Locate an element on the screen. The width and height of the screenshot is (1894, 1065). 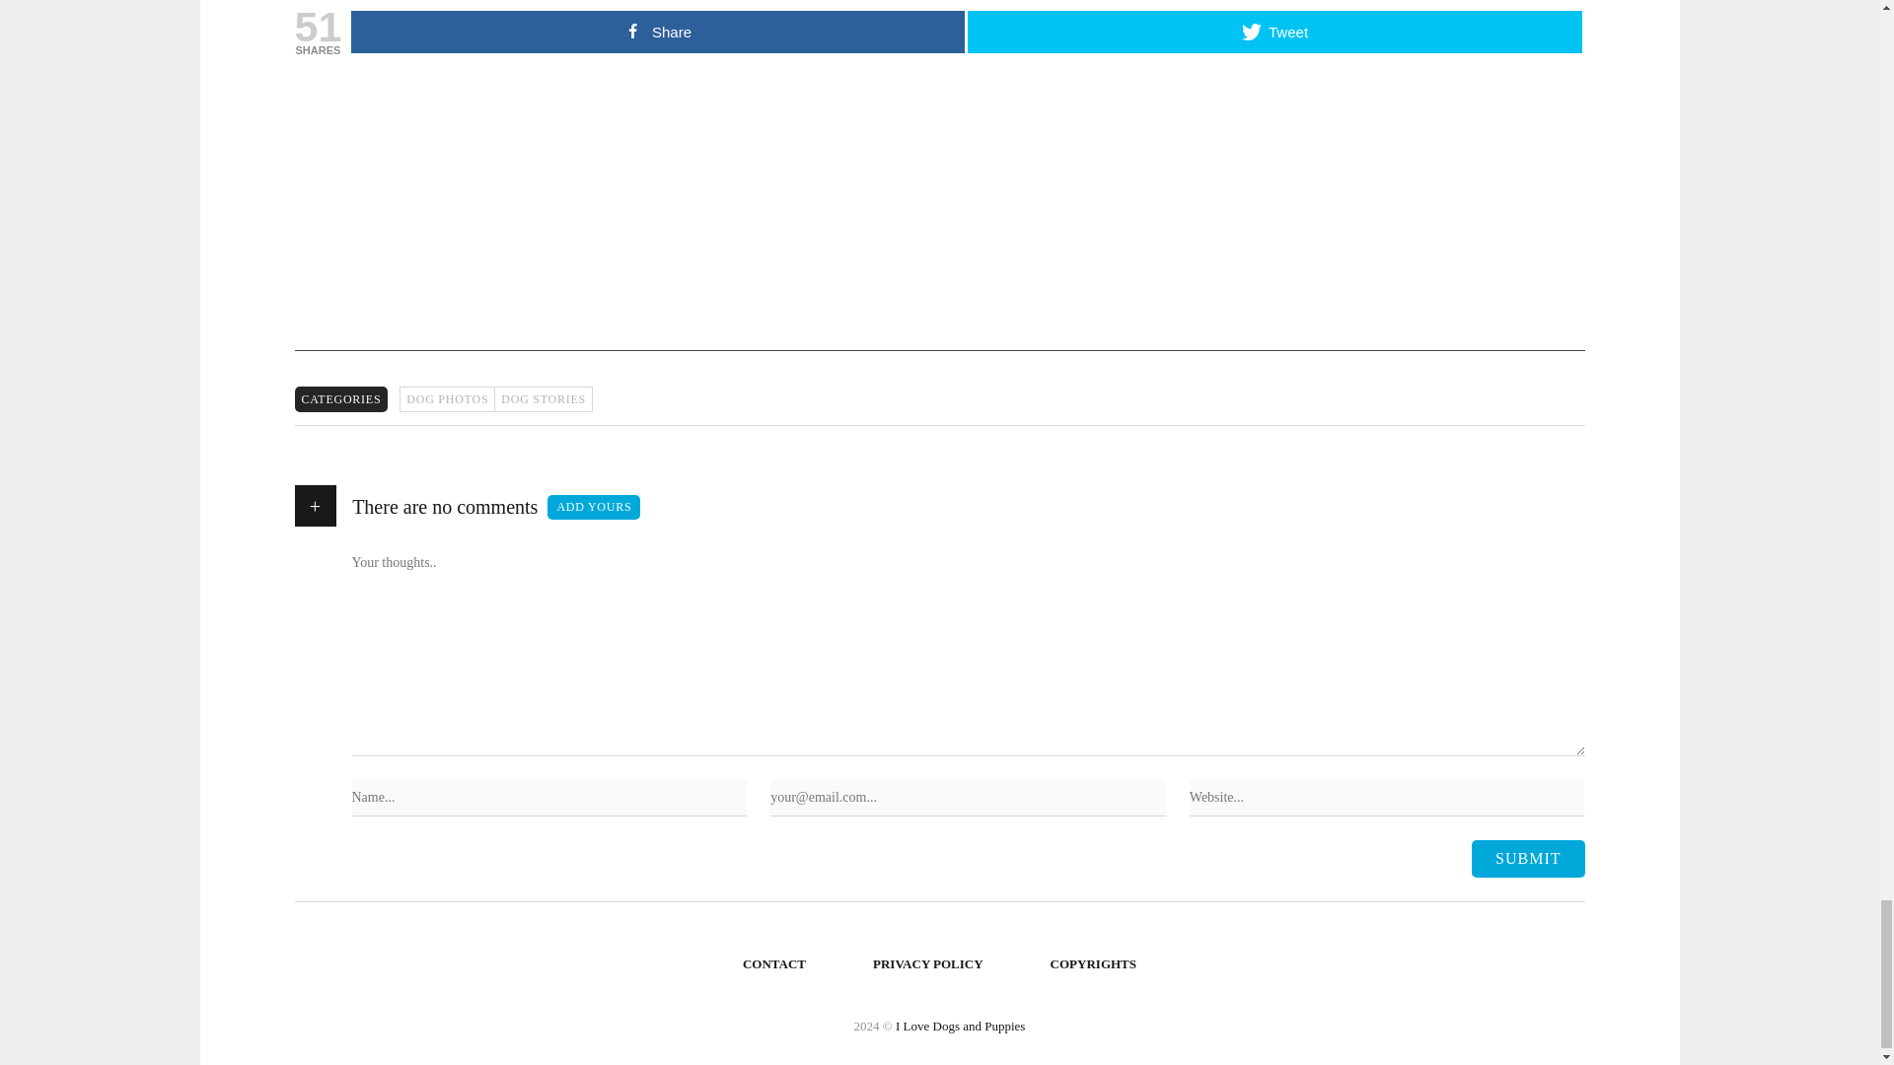
View all posts in Dog Photos is located at coordinates (447, 398).